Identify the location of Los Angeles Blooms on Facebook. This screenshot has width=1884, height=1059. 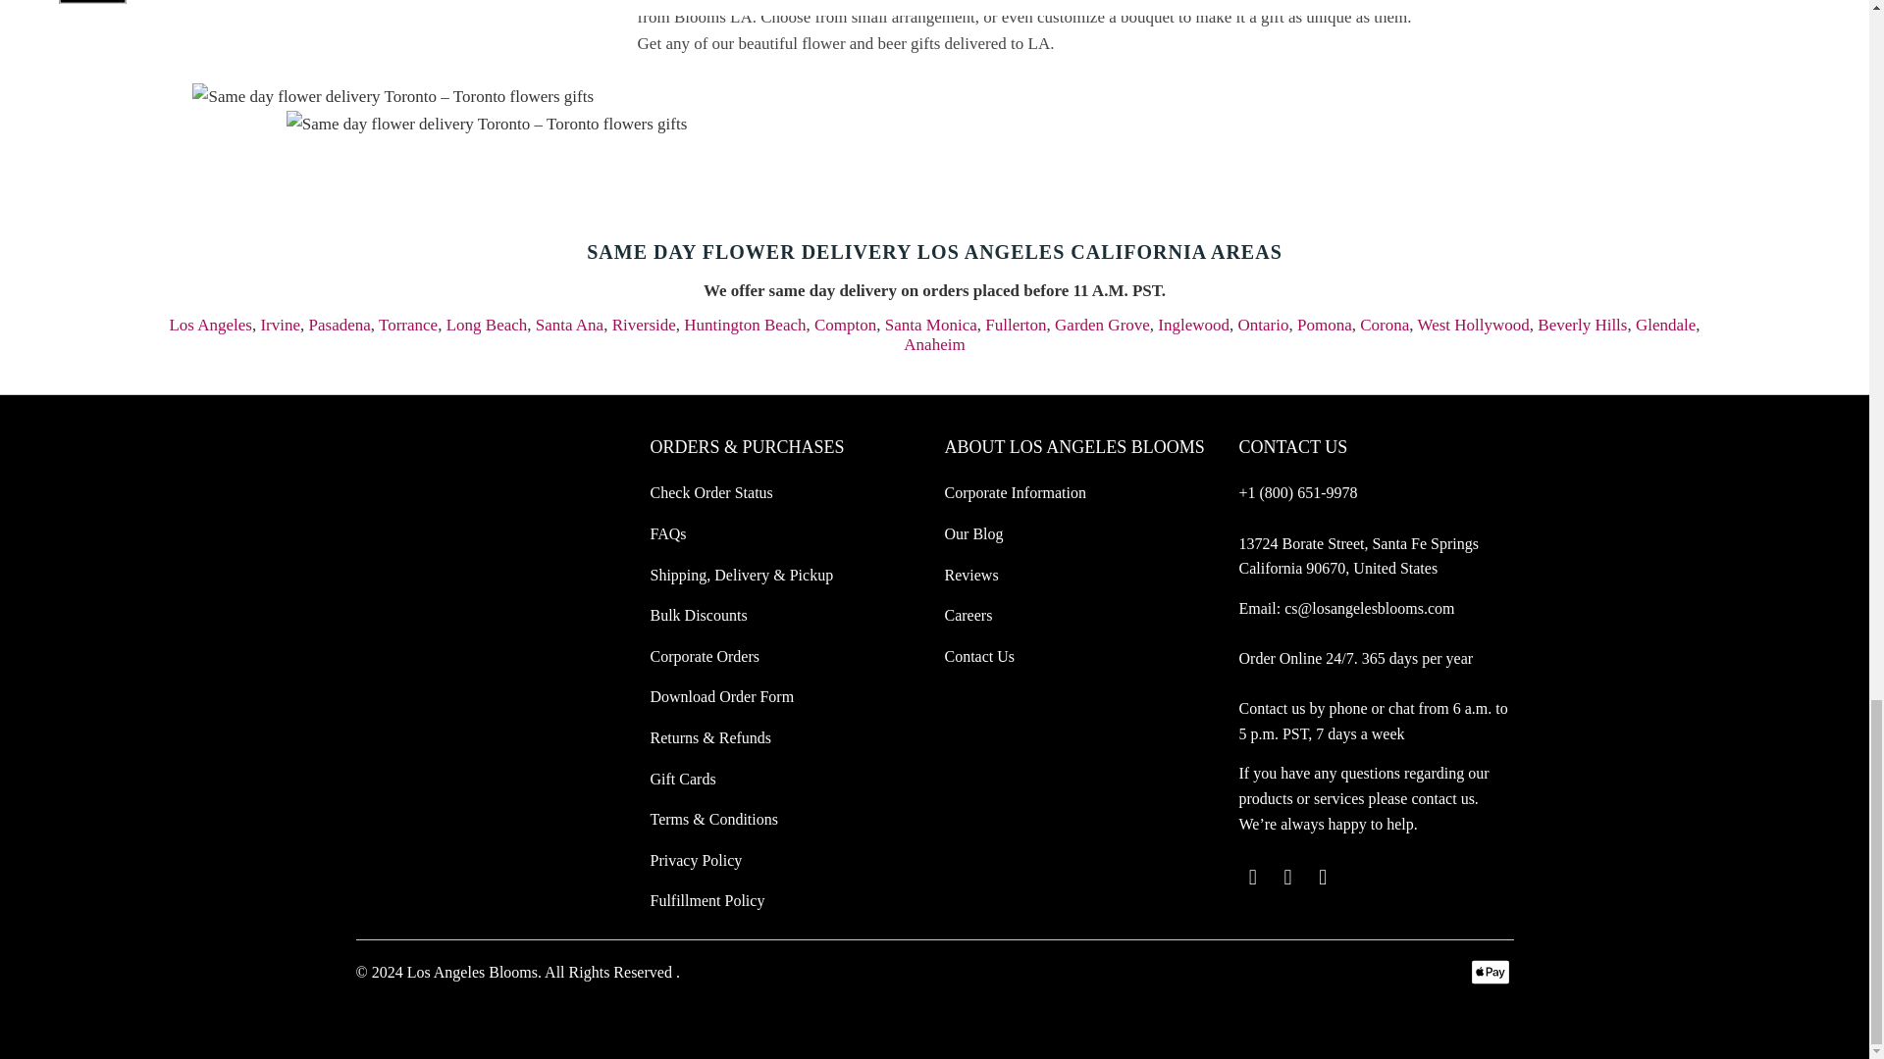
(1287, 878).